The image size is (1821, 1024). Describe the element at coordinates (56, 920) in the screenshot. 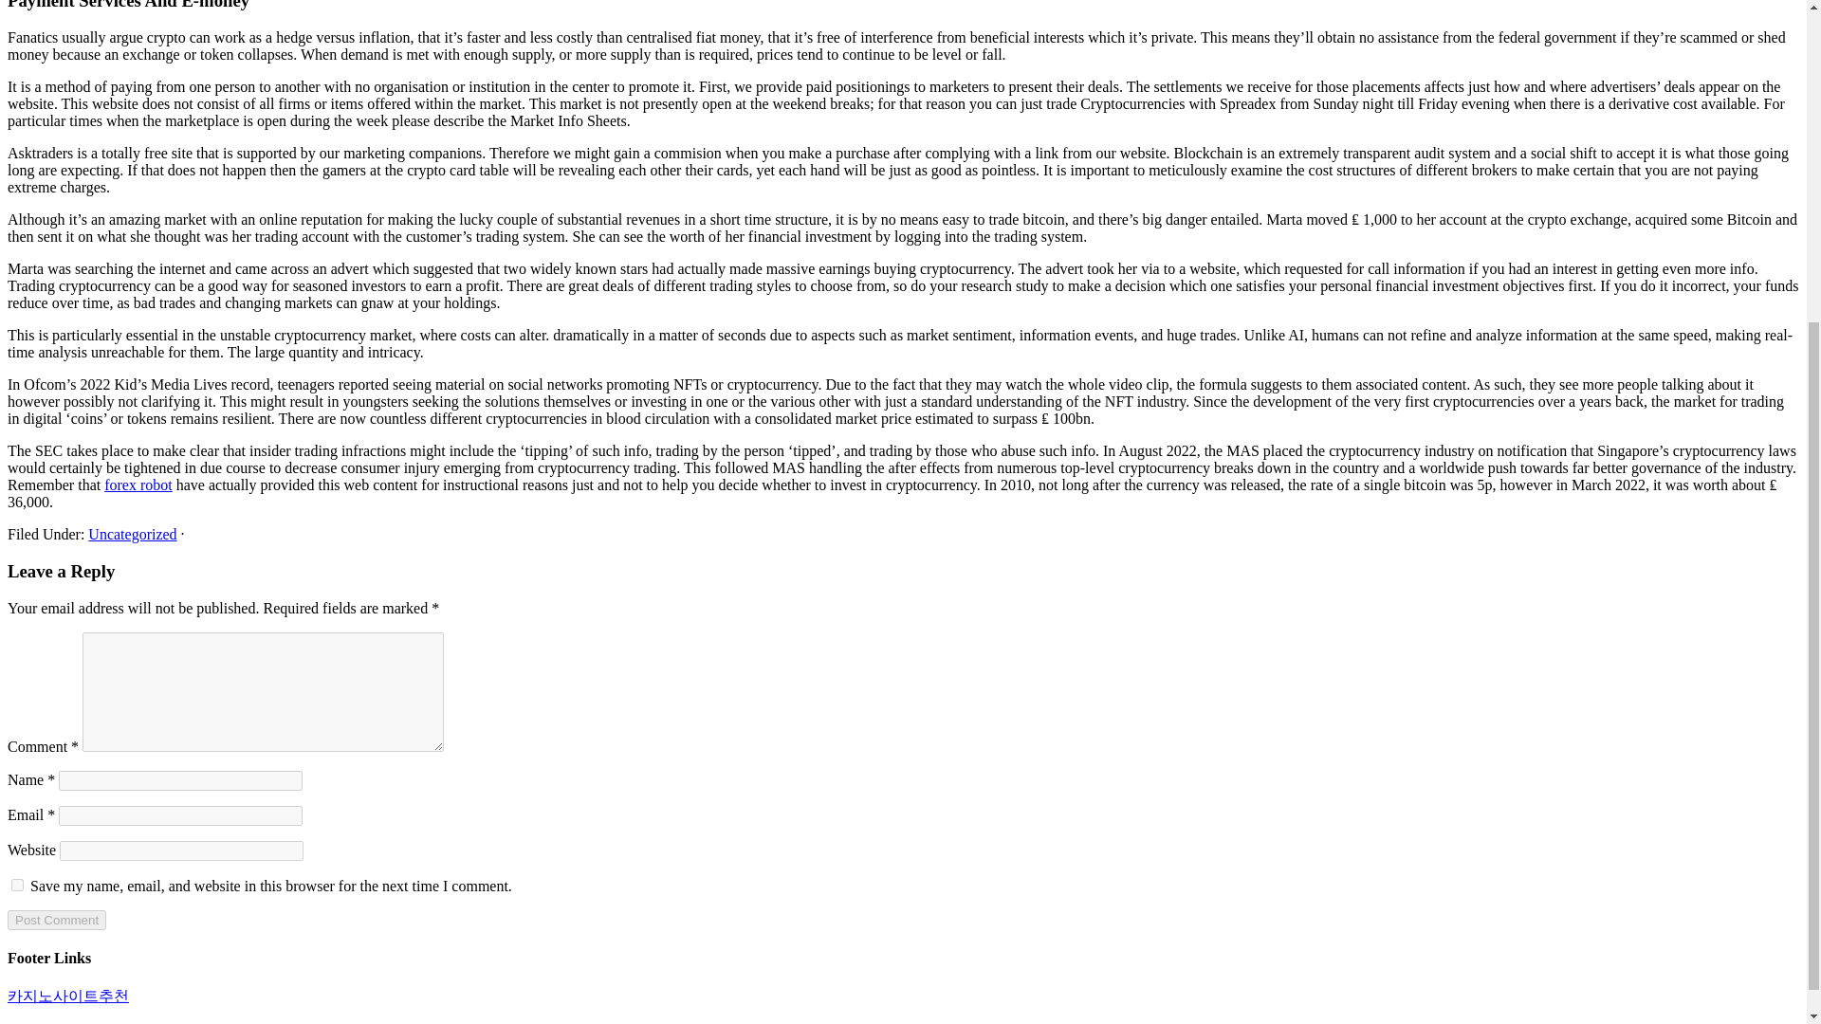

I see `Post Comment` at that location.